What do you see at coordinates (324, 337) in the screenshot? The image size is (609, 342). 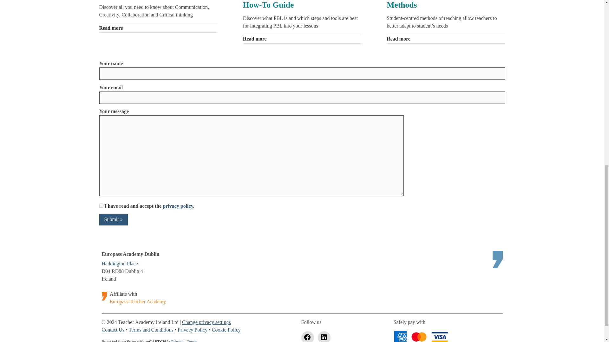 I see `Linkedin` at bounding box center [324, 337].